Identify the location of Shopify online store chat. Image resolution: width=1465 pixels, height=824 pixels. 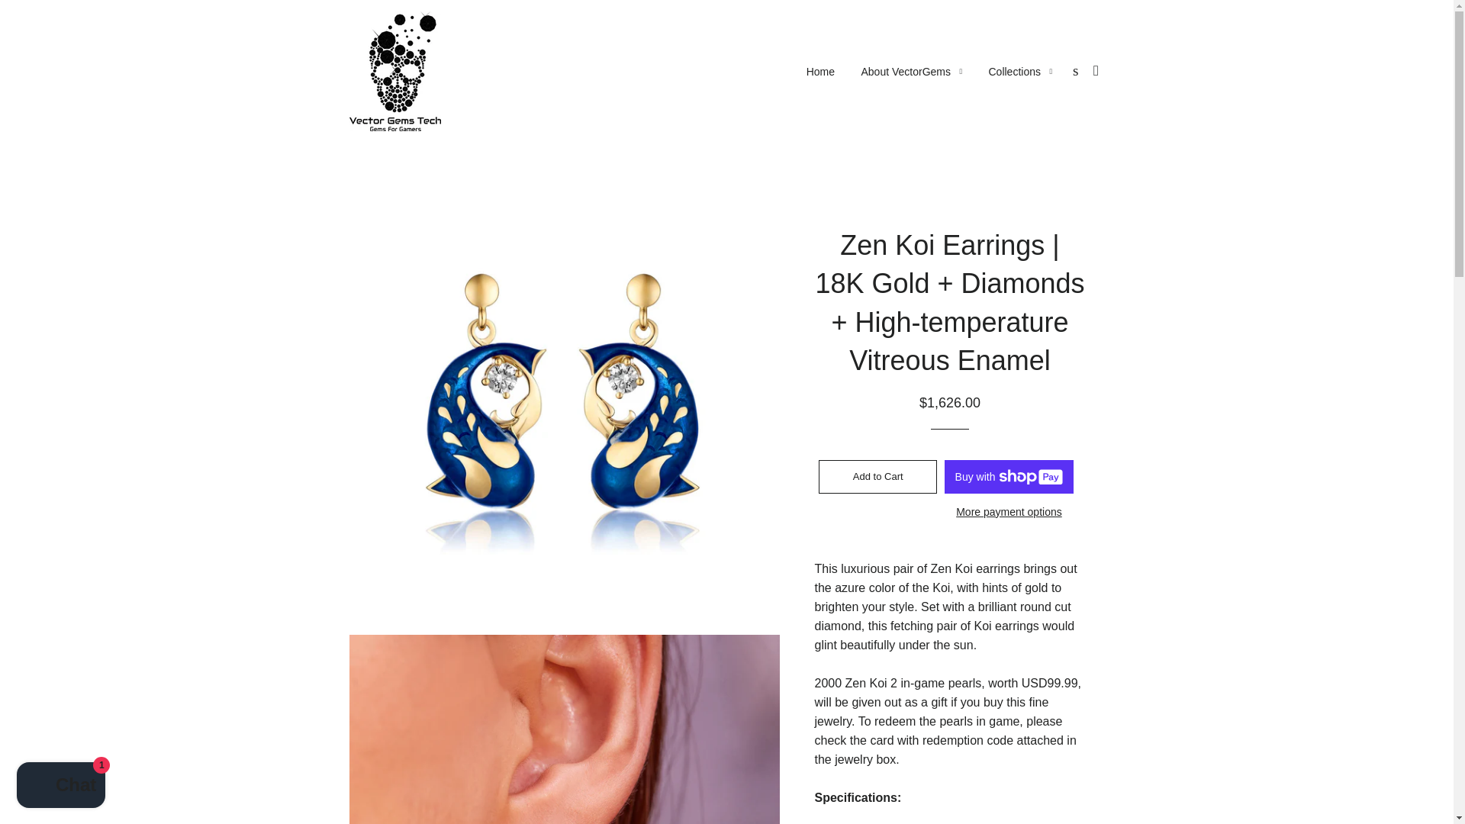
(61, 787).